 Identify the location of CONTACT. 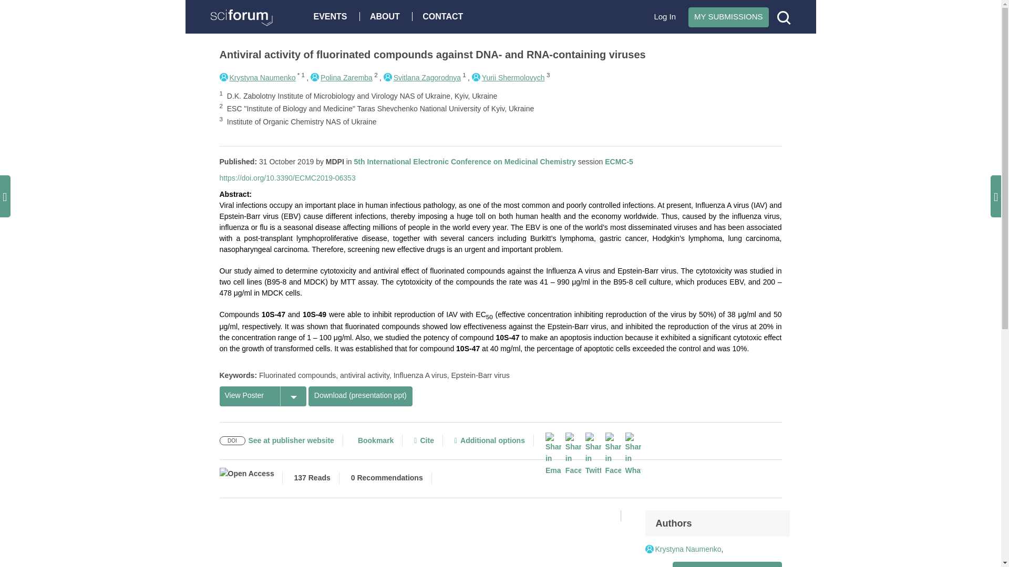
(445, 16).